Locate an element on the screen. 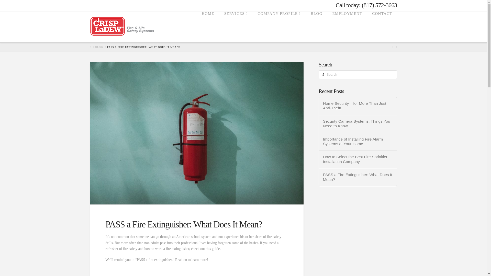  You Are Here is located at coordinates (143, 47).